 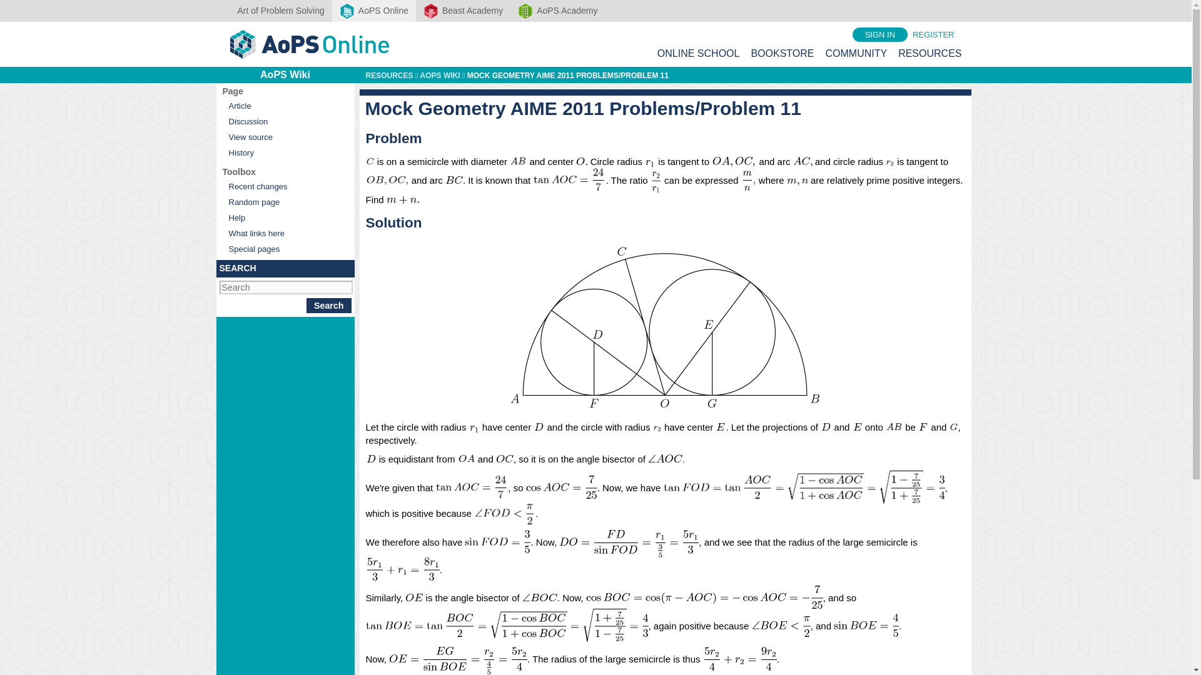 What do you see at coordinates (698, 52) in the screenshot?
I see `ONLINE SCHOOL` at bounding box center [698, 52].